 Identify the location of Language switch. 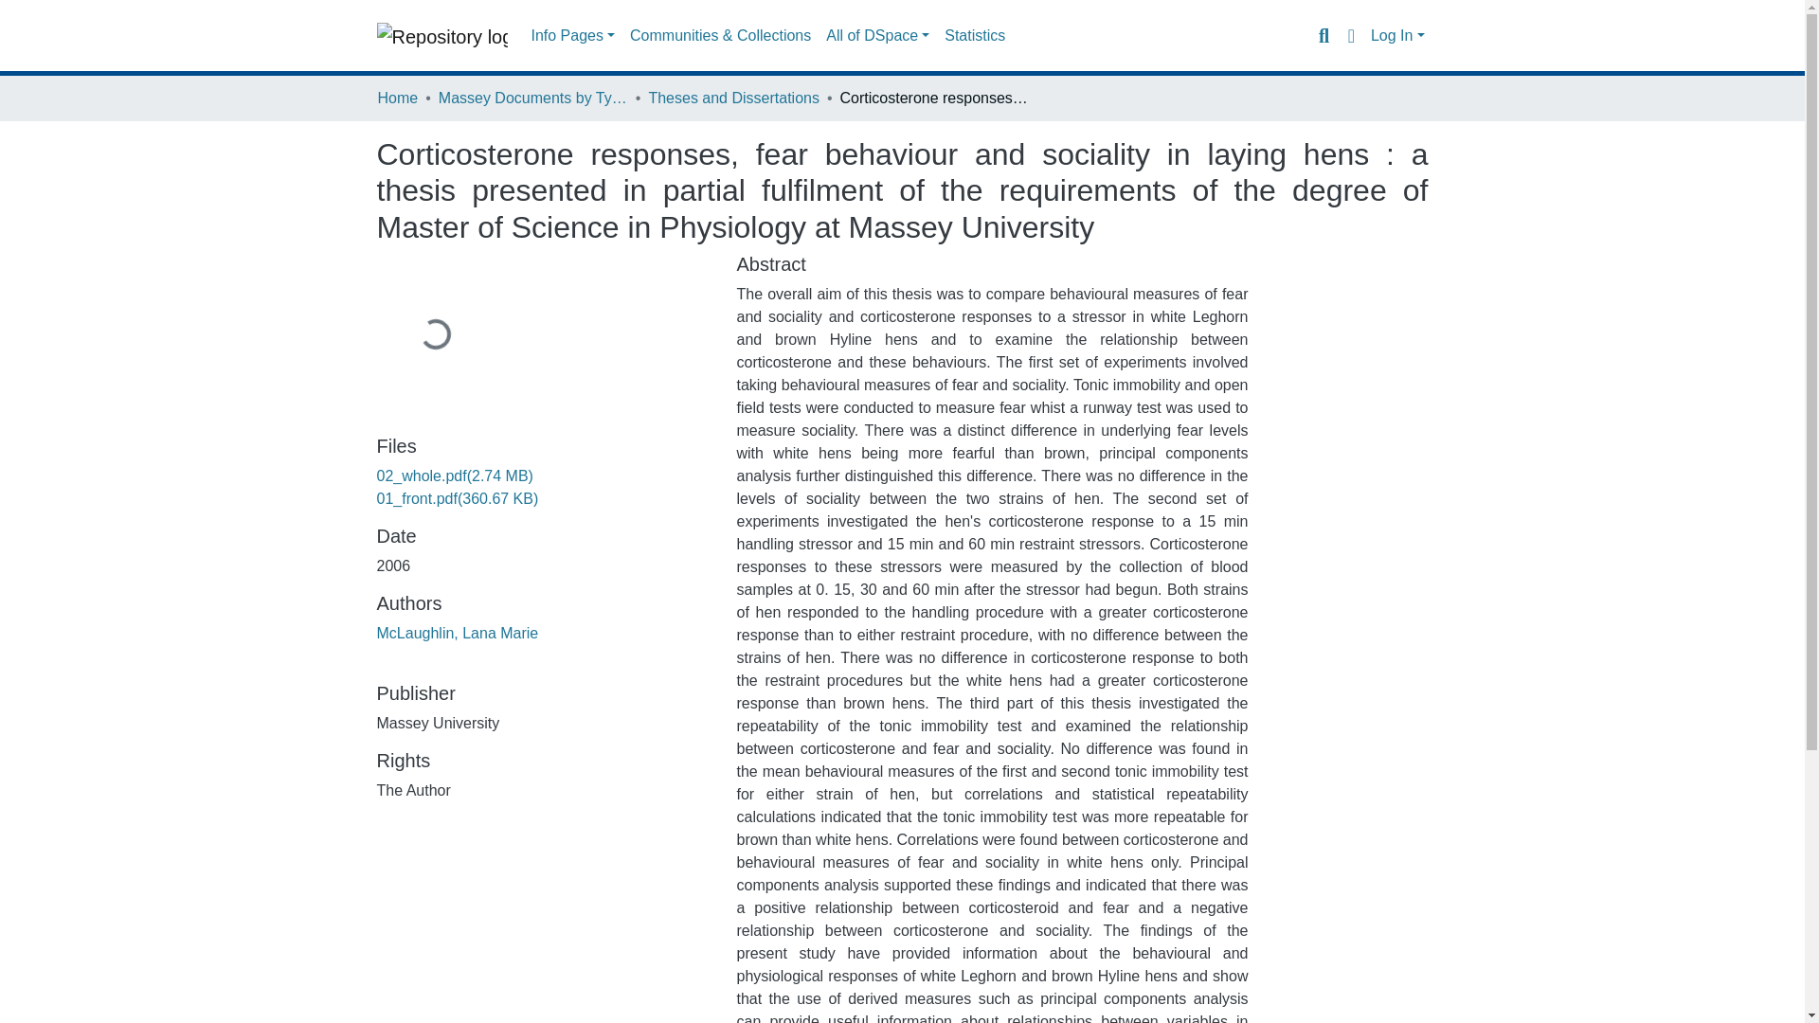
(1351, 35).